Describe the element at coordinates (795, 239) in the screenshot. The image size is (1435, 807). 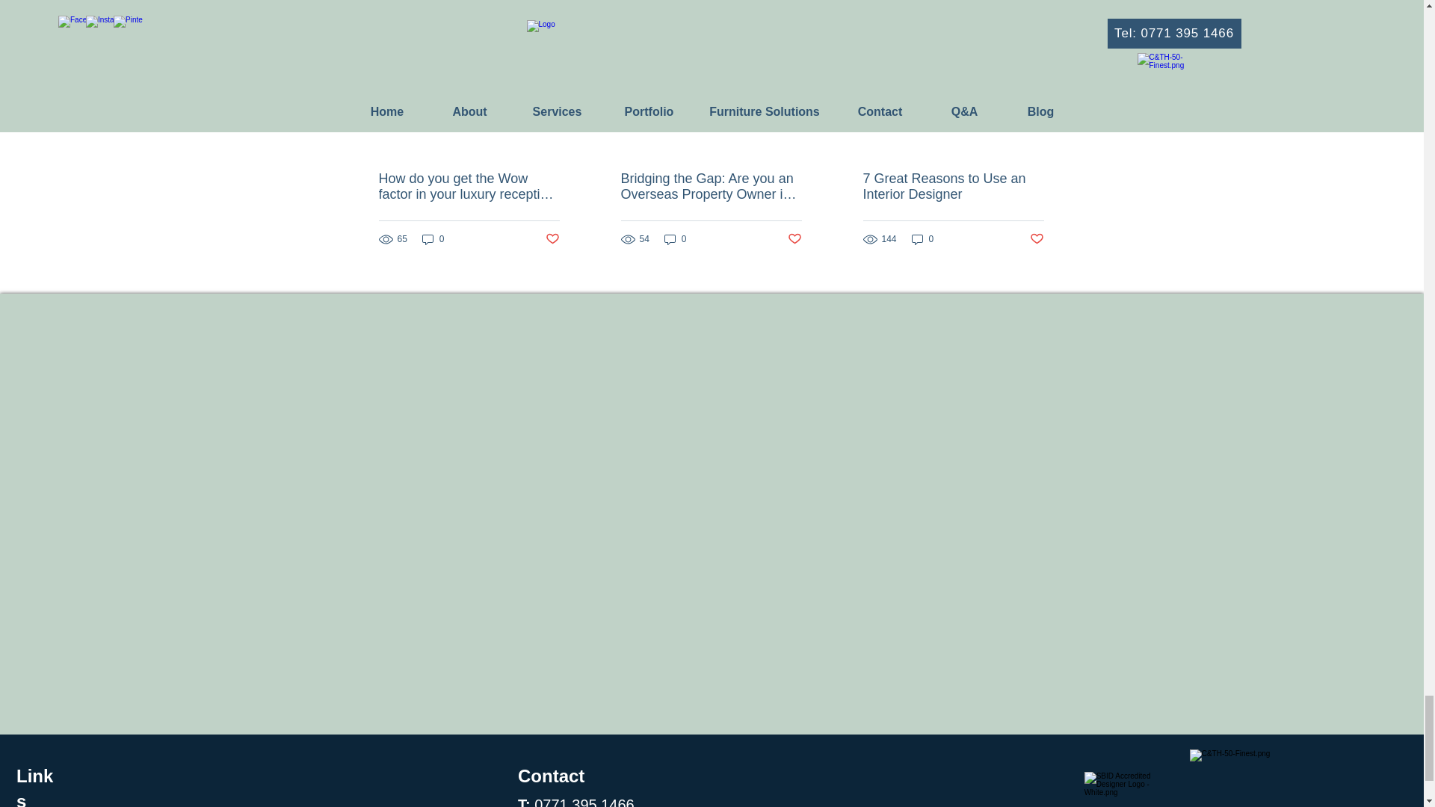
I see `Post not marked as liked` at that location.